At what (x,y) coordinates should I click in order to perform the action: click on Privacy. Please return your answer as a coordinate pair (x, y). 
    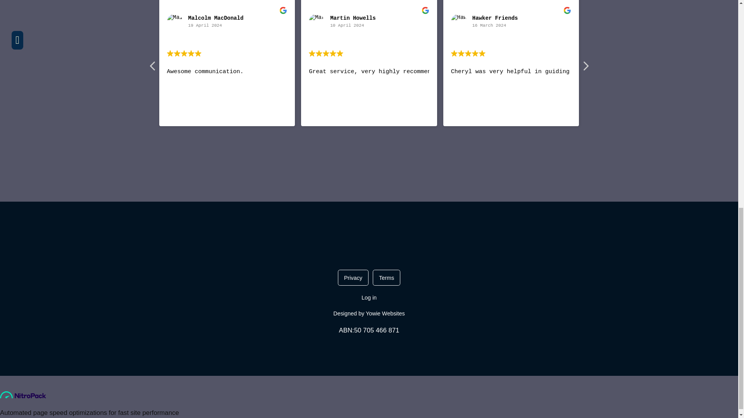
    Looking at the image, I should click on (353, 278).